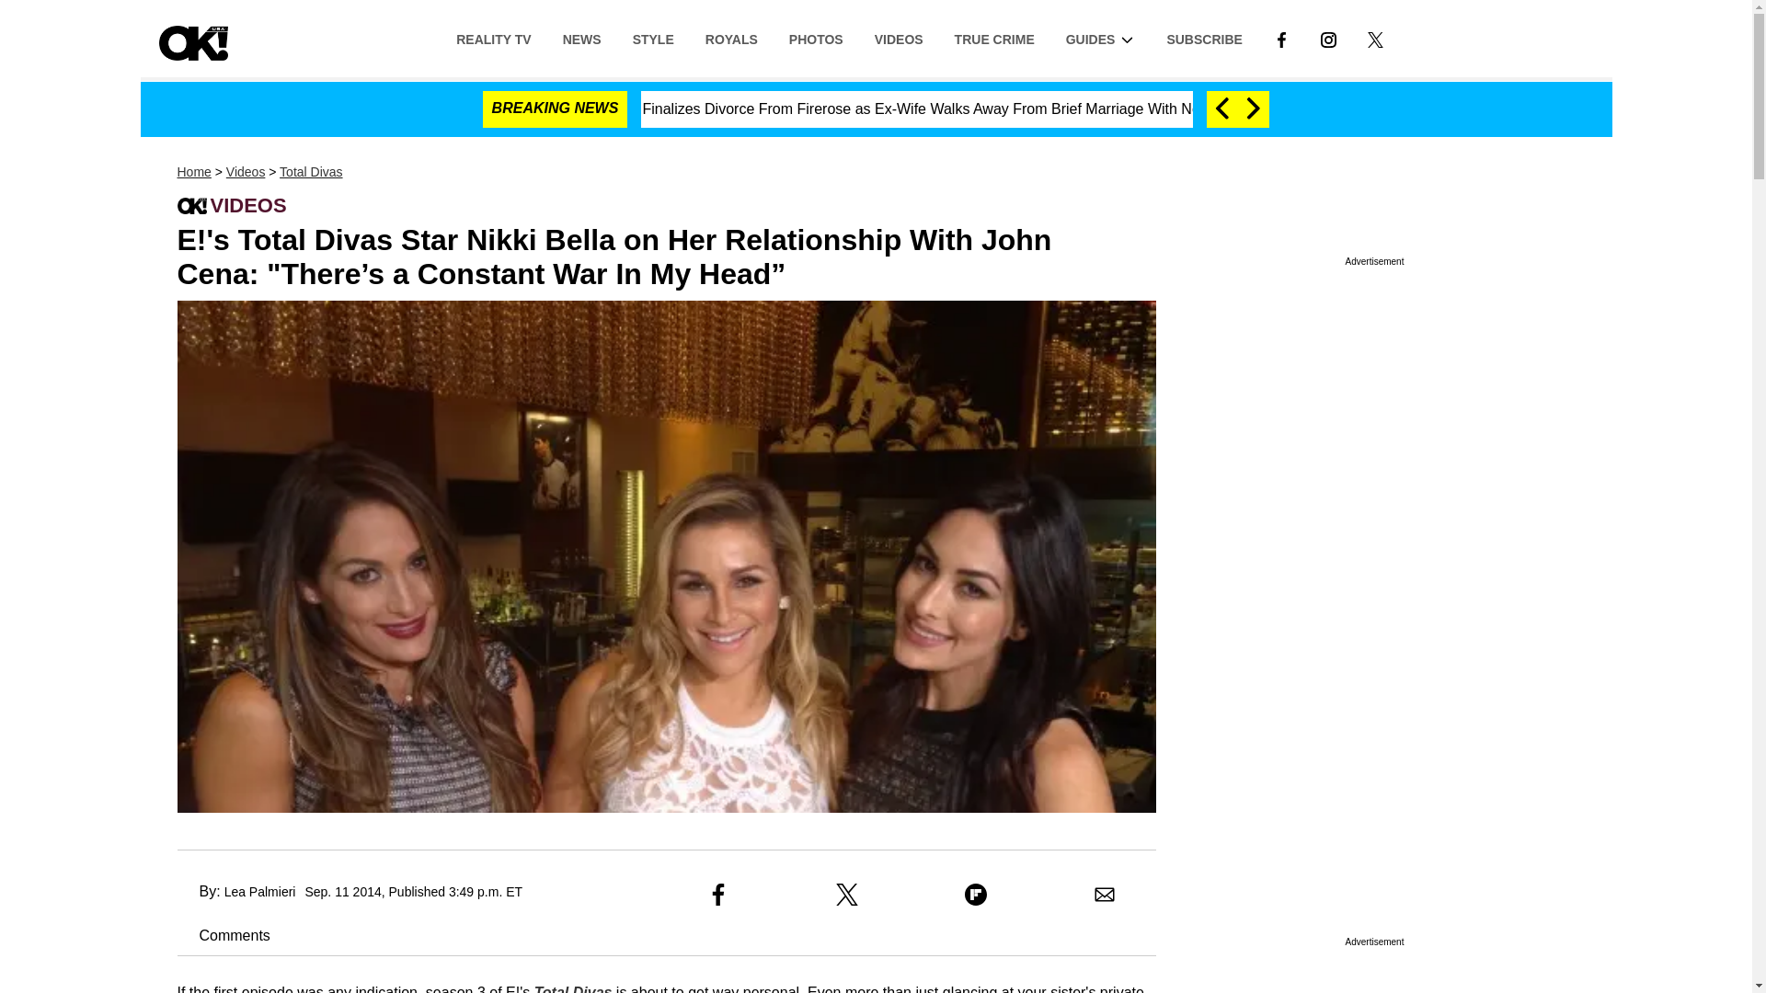  Describe the element at coordinates (311, 172) in the screenshot. I see `Total Divas` at that location.